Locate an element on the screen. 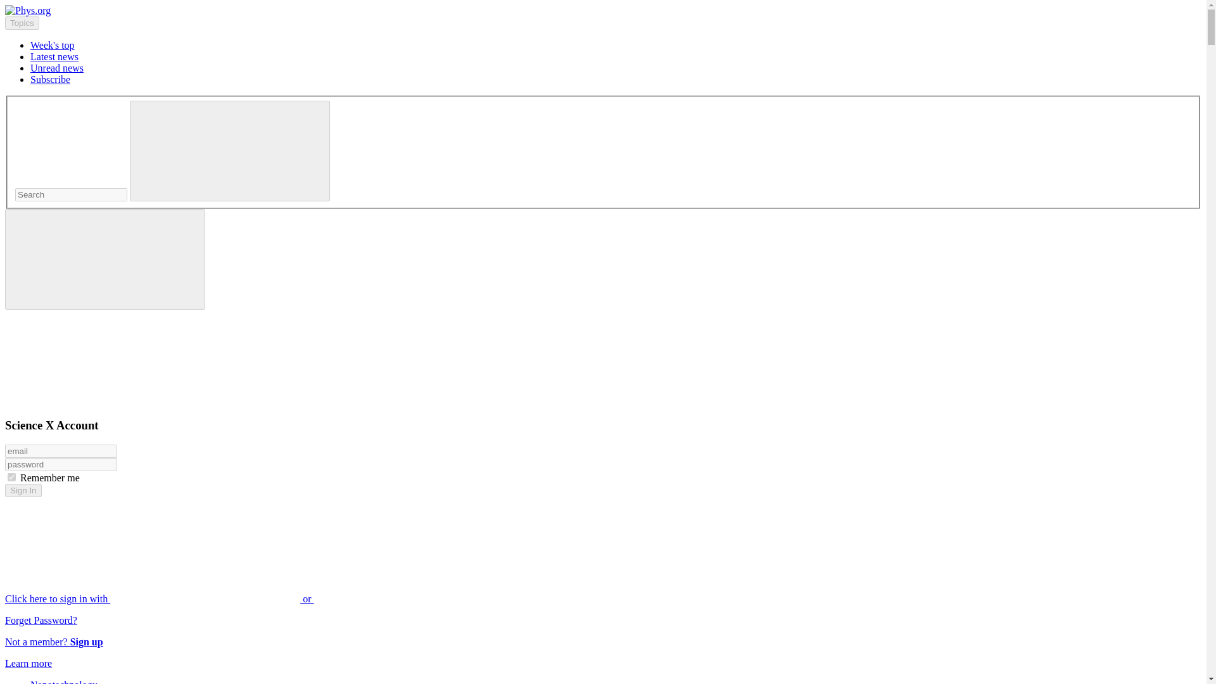  Unread news is located at coordinates (57, 68).